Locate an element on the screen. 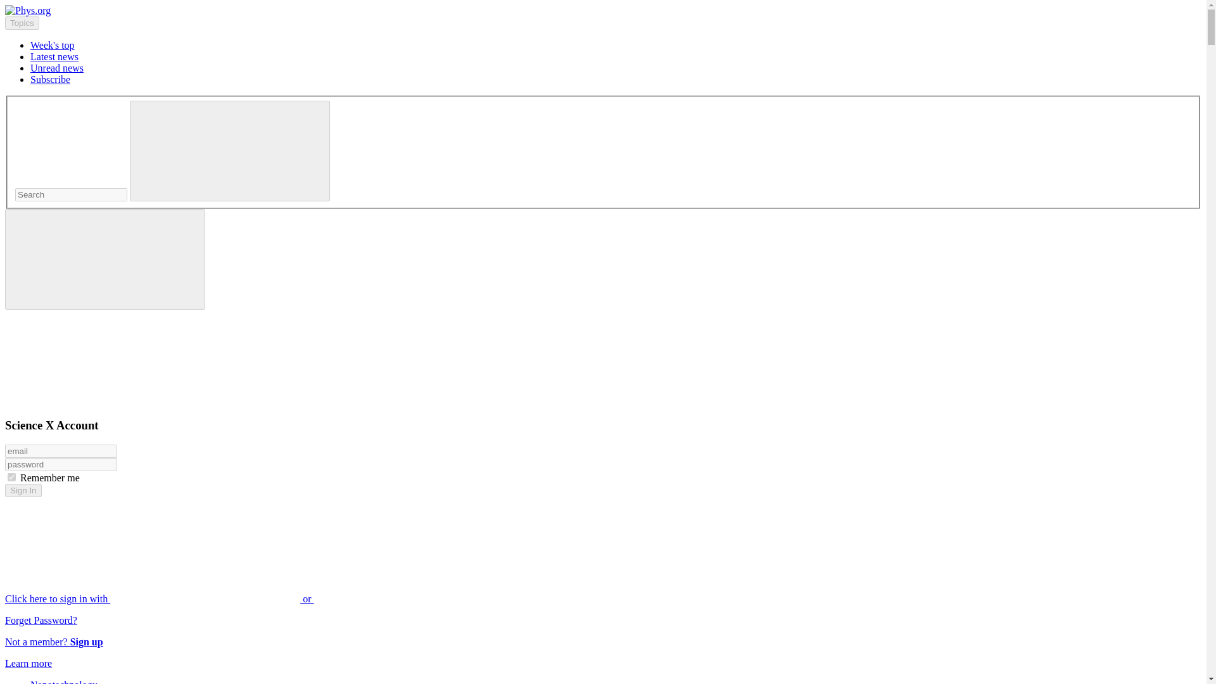  Unread news is located at coordinates (57, 68).